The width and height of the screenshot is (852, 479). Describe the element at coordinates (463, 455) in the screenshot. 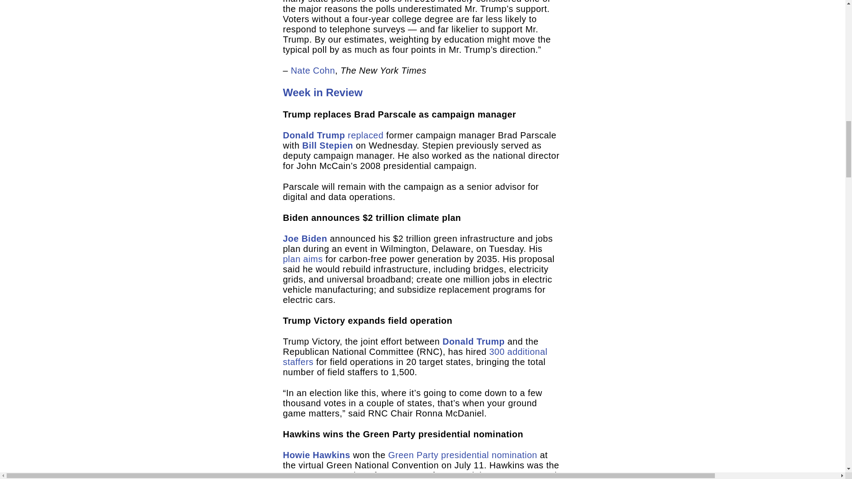

I see `Green Party presidential nomination` at that location.